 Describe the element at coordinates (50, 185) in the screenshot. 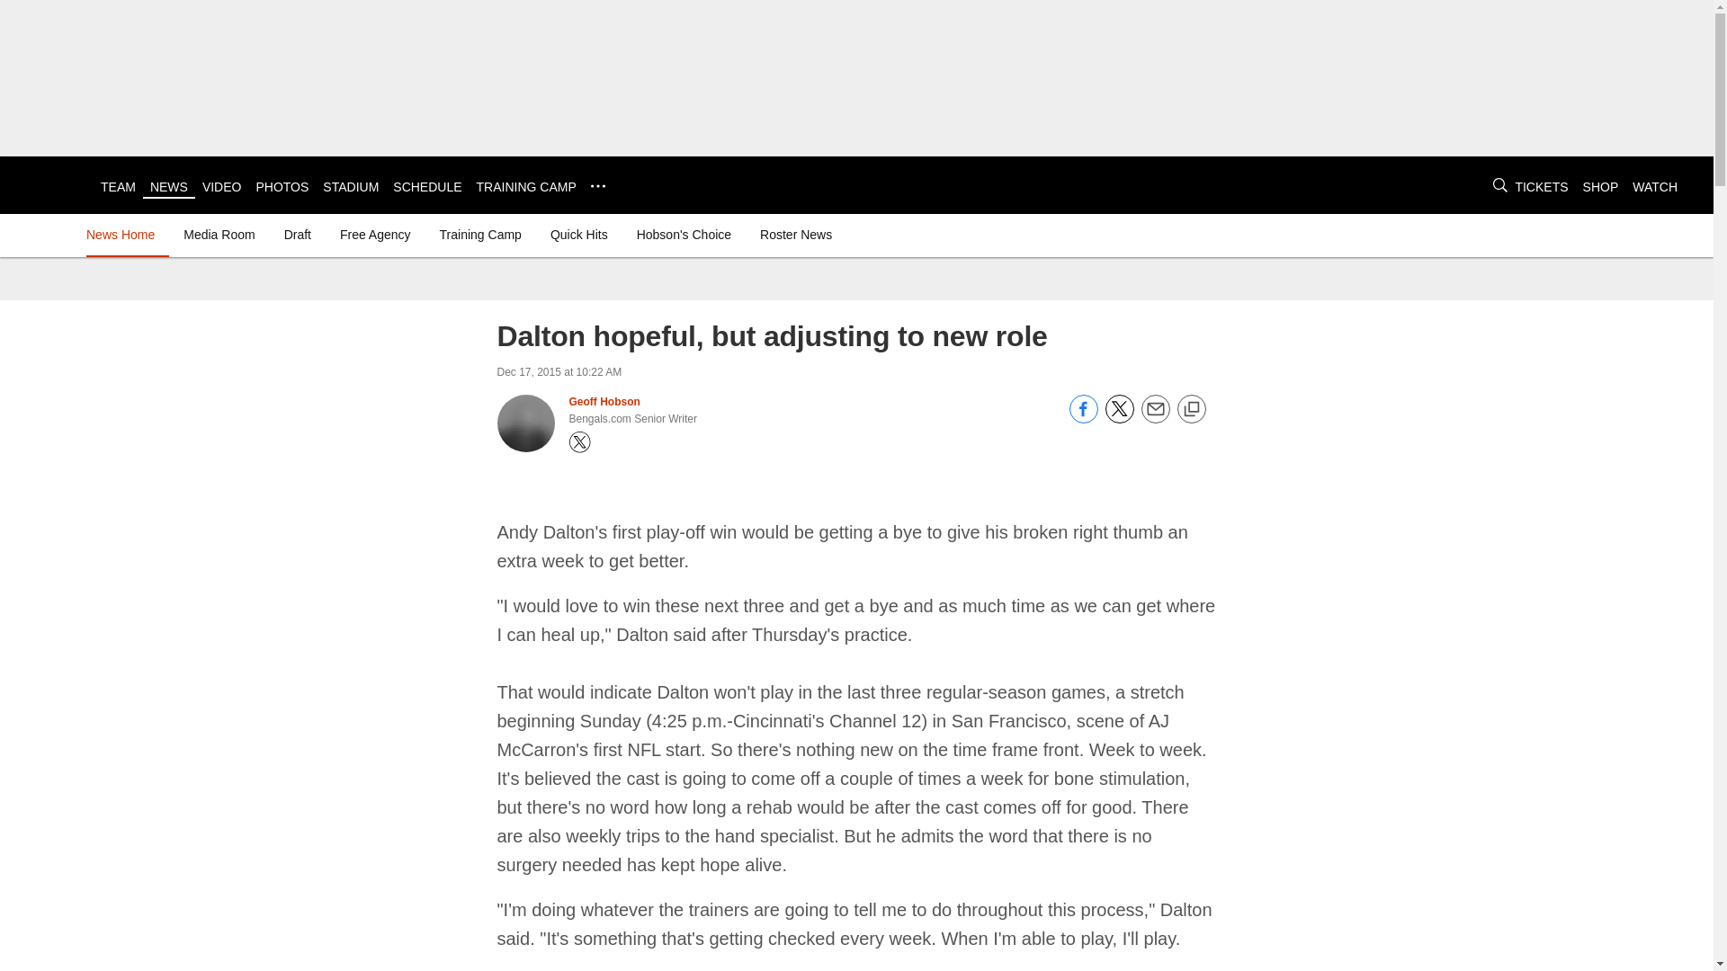

I see `Link to club's homepage` at that location.